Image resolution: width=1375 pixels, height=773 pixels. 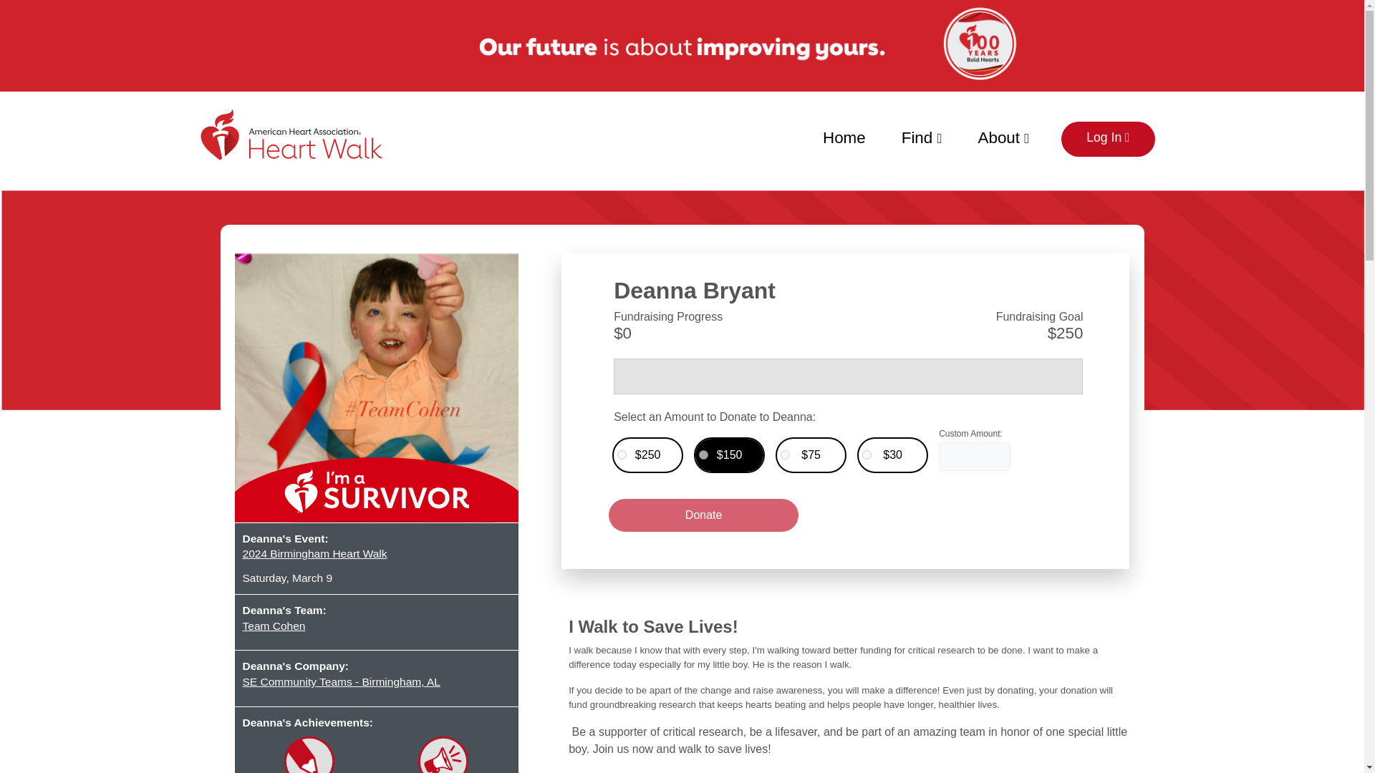 What do you see at coordinates (867, 454) in the screenshot?
I see `8938` at bounding box center [867, 454].